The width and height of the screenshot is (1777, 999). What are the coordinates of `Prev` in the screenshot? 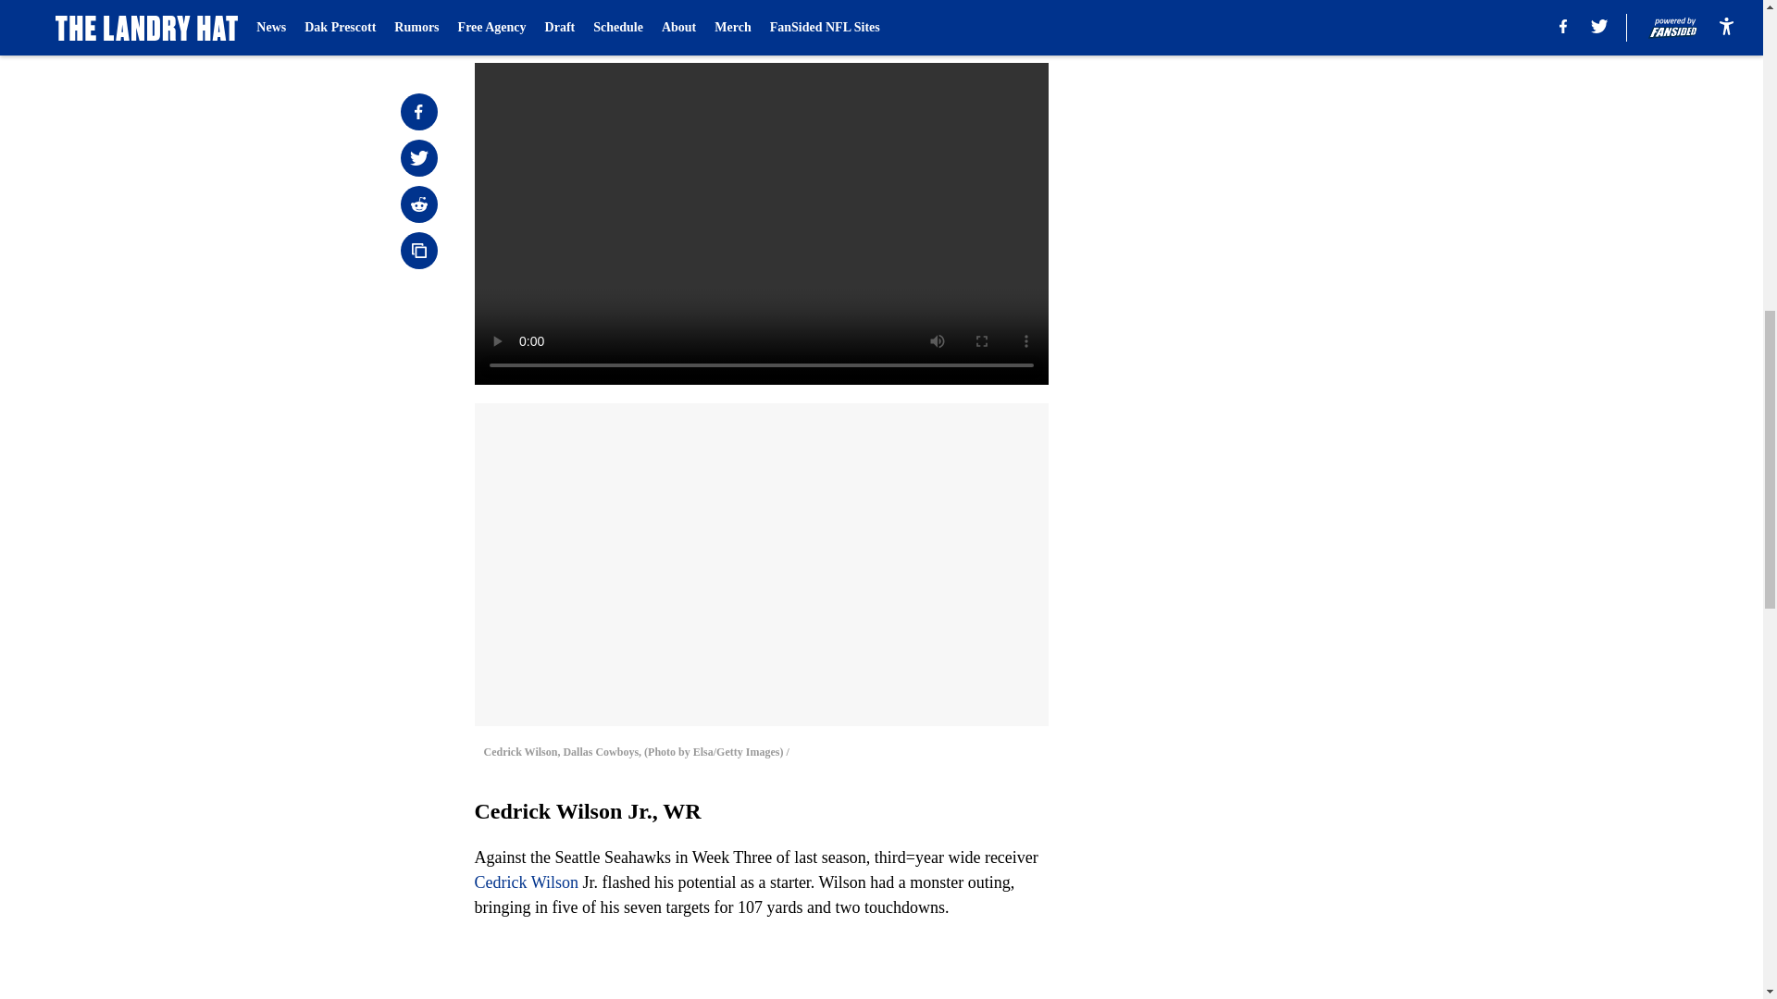 It's located at (529, 25).